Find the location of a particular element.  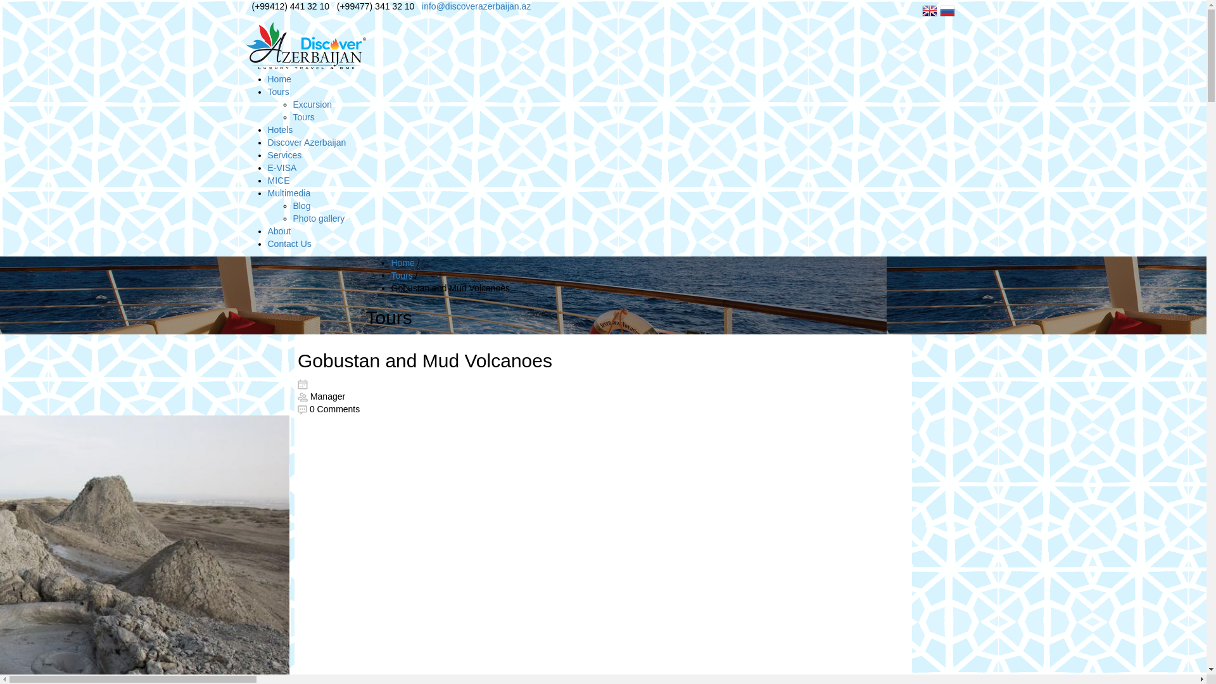

Home is located at coordinates (279, 79).